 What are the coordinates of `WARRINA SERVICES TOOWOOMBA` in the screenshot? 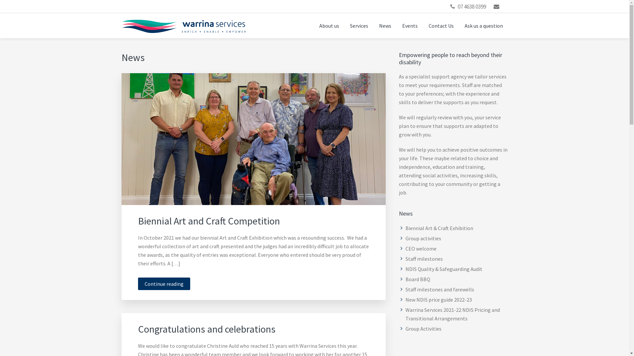 It's located at (216, 41).